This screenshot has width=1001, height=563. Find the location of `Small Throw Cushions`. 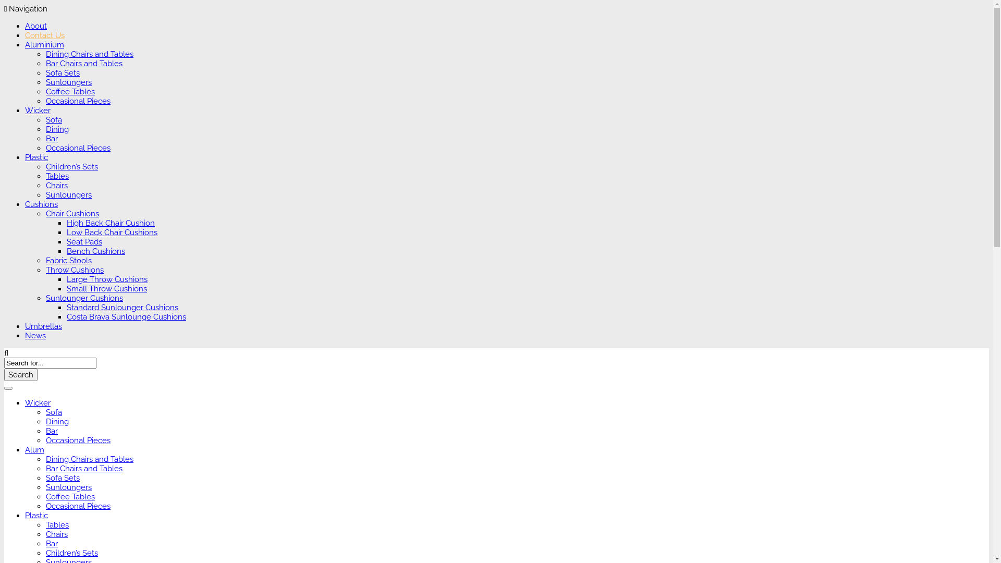

Small Throw Cushions is located at coordinates (107, 289).